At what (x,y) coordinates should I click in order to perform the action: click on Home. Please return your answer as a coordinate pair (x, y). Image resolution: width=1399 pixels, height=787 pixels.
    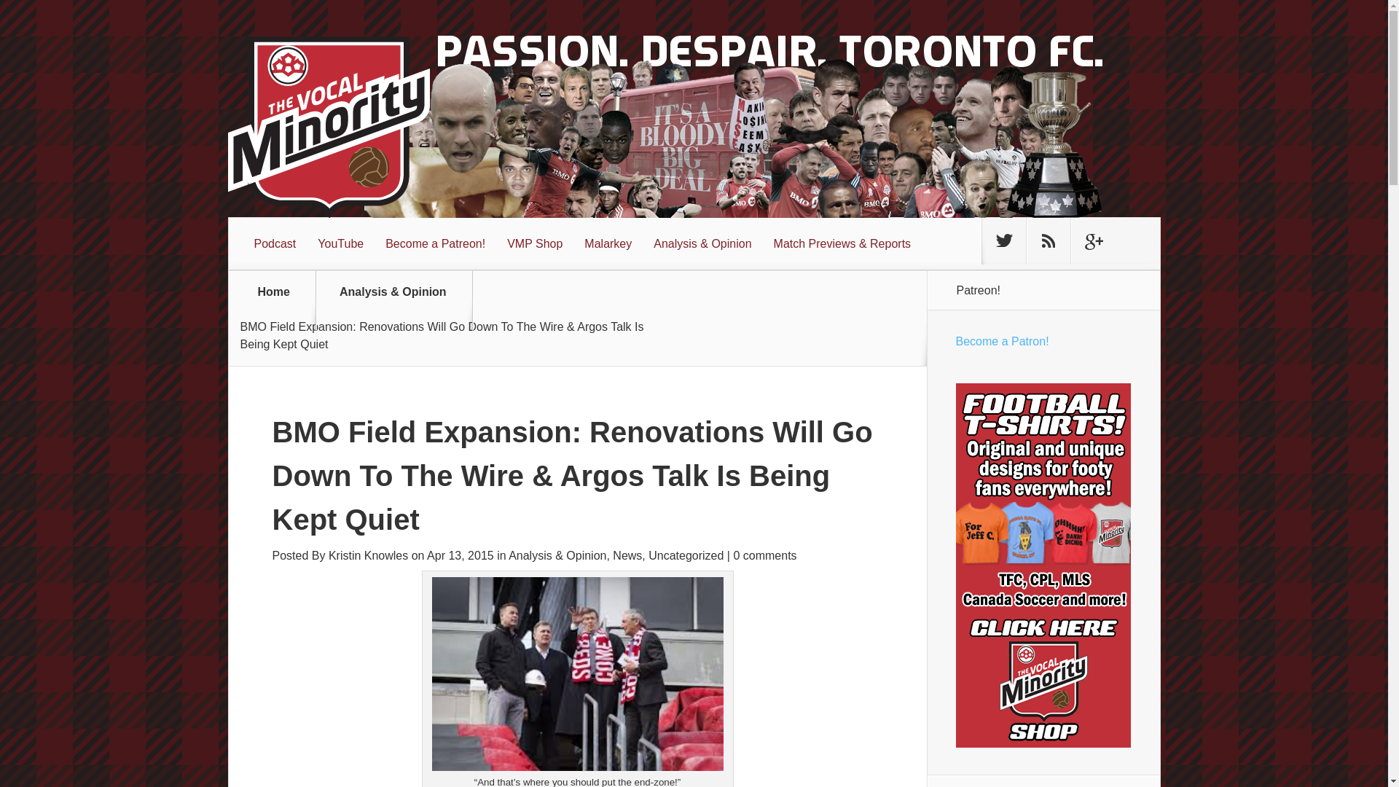
    Looking at the image, I should click on (274, 300).